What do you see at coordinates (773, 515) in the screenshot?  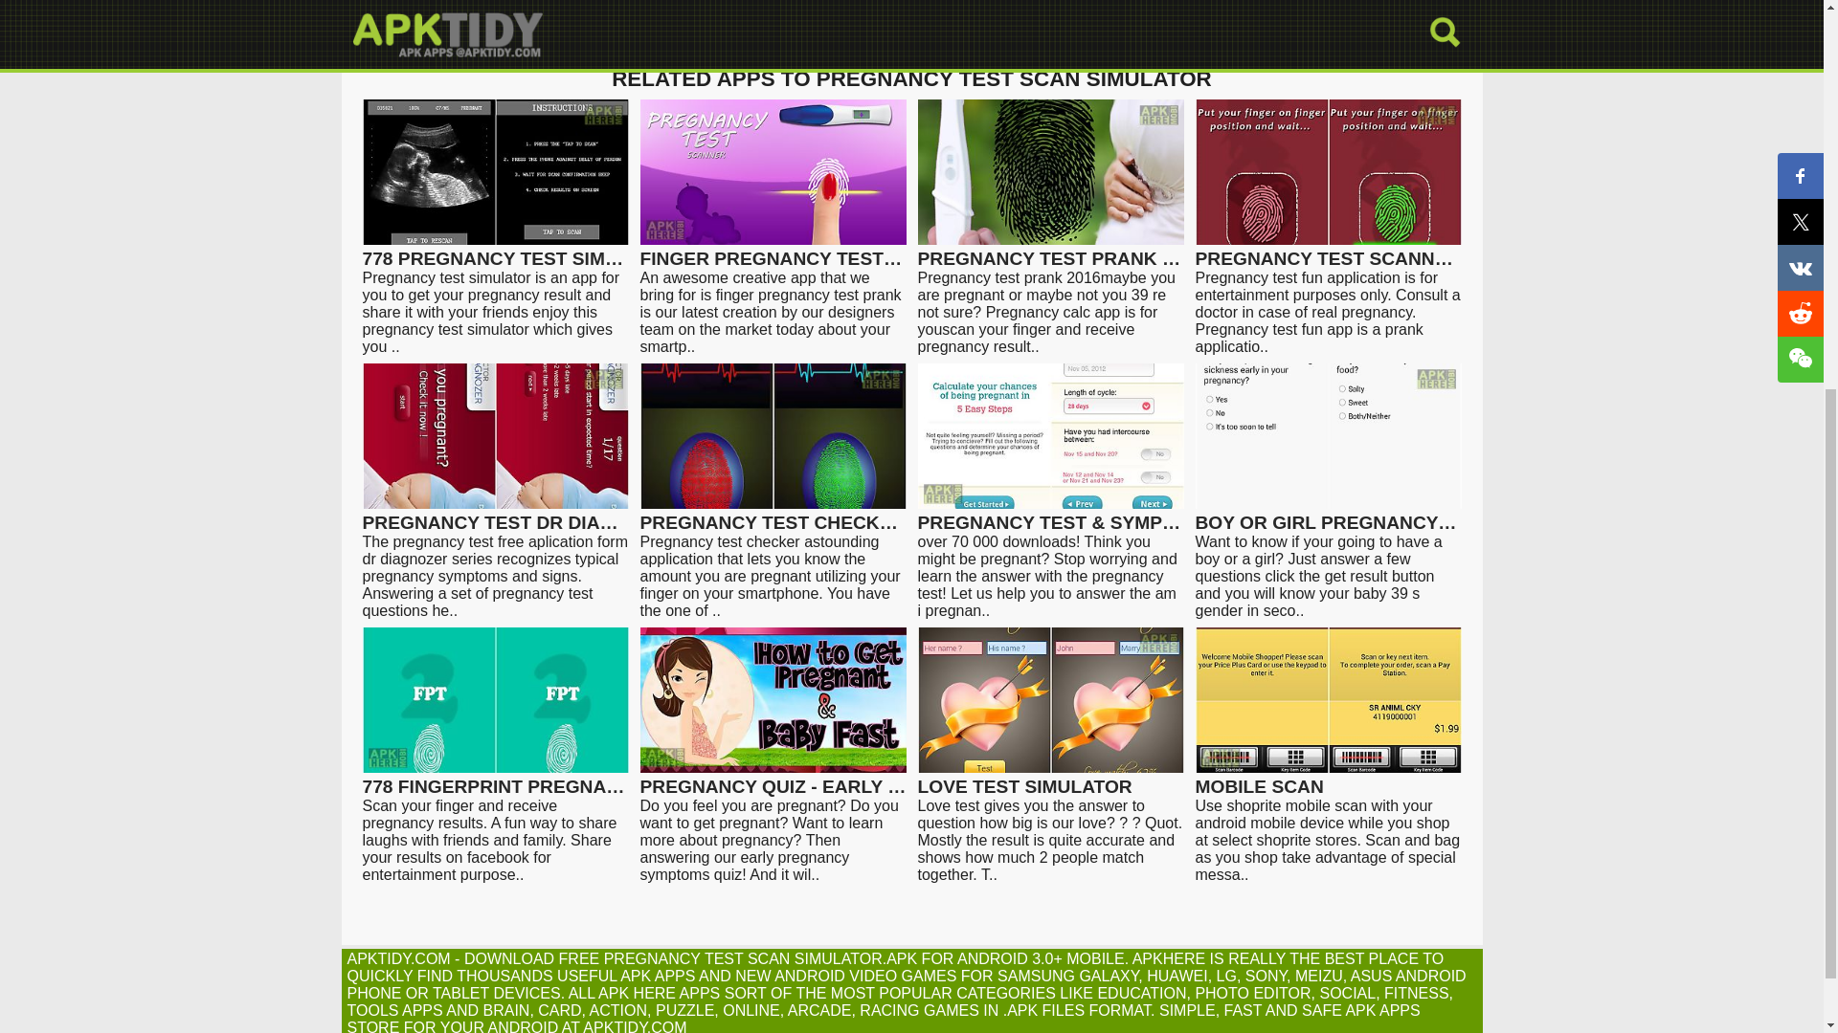 I see `PREGNANCY TEST CHECKER PRANK` at bounding box center [773, 515].